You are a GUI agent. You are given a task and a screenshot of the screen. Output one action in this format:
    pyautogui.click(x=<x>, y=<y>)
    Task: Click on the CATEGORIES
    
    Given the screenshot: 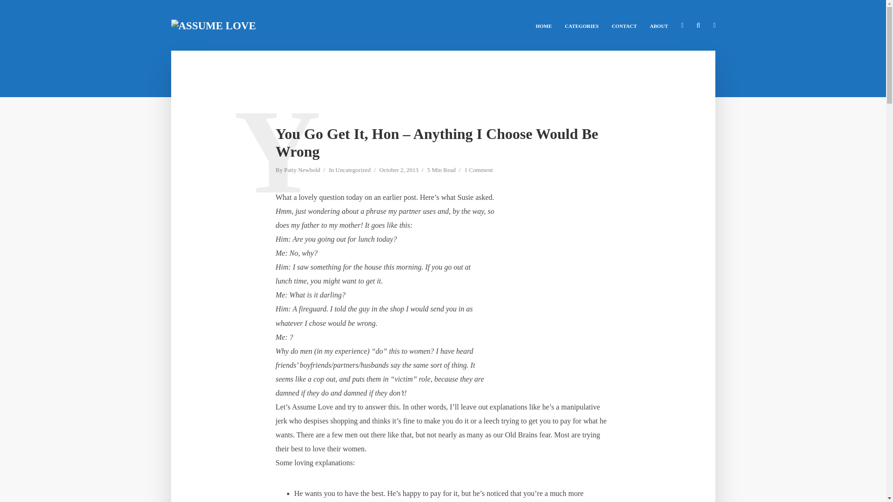 What is the action you would take?
    pyautogui.click(x=582, y=25)
    